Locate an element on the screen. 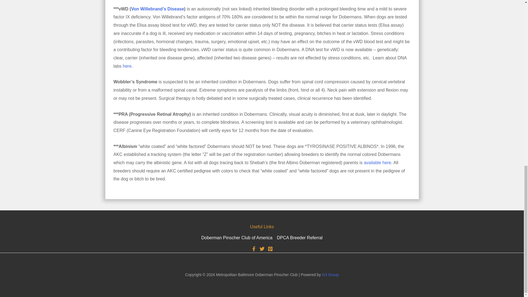 This screenshot has width=528, height=297. available here is located at coordinates (377, 163).